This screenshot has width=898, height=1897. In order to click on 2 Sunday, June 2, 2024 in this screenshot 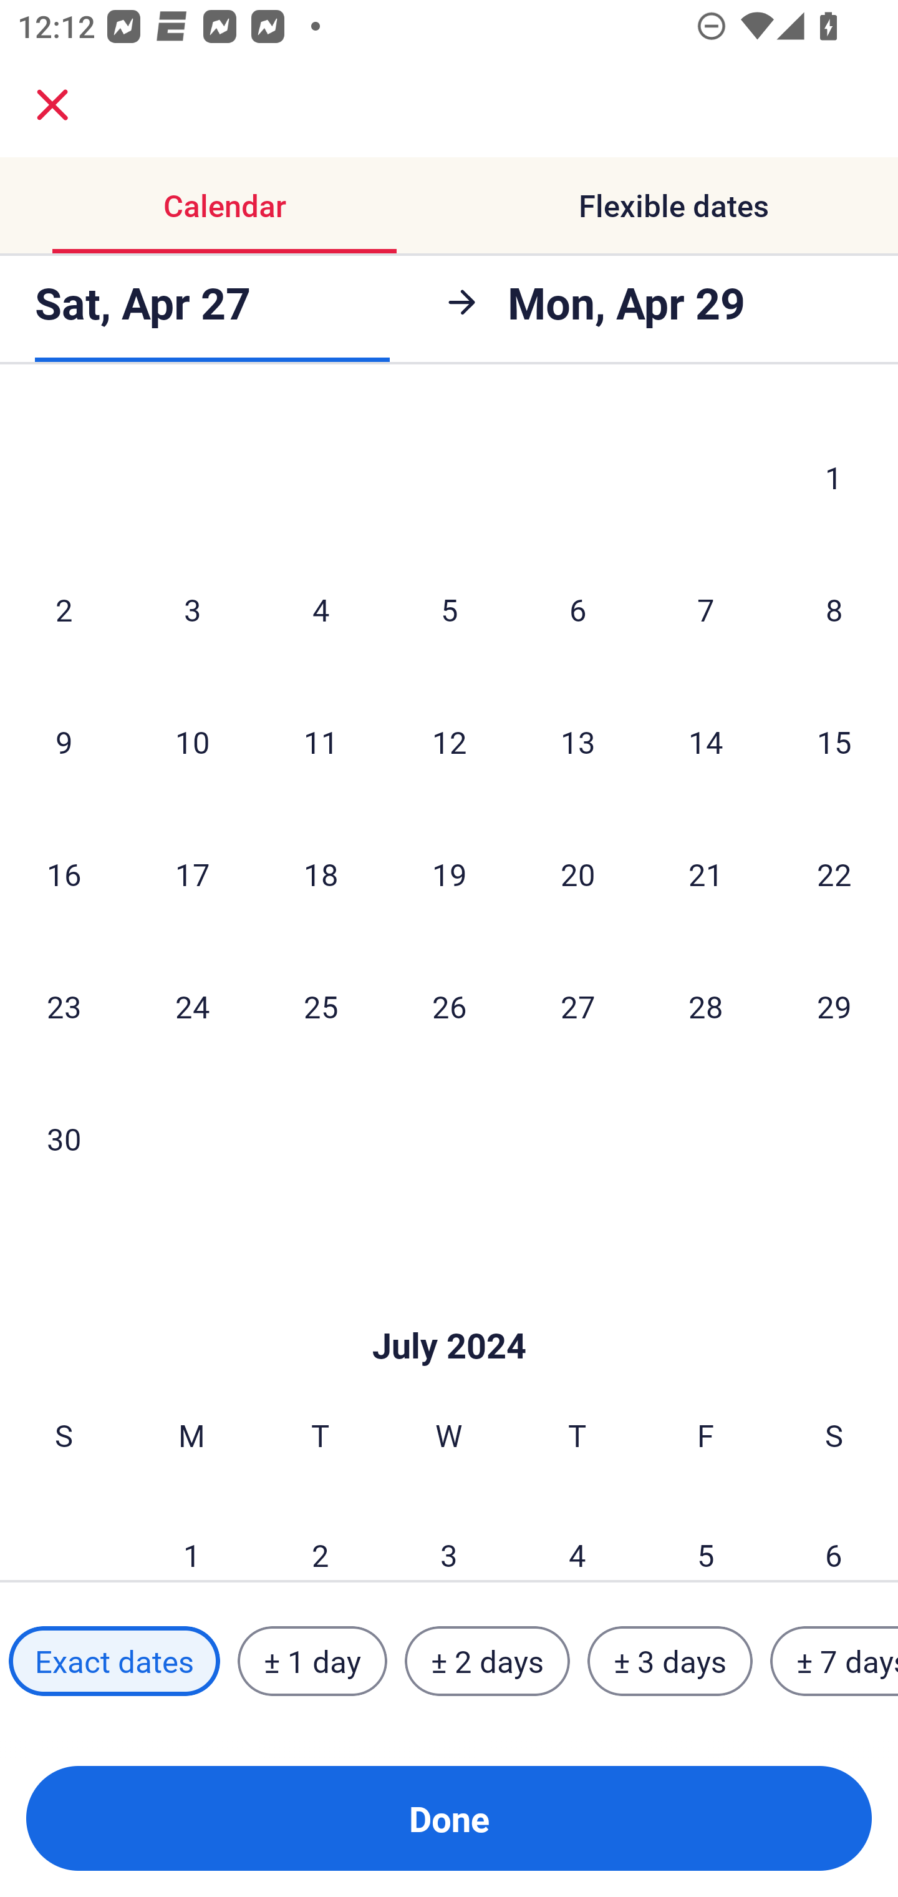, I will do `click(64, 610)`.